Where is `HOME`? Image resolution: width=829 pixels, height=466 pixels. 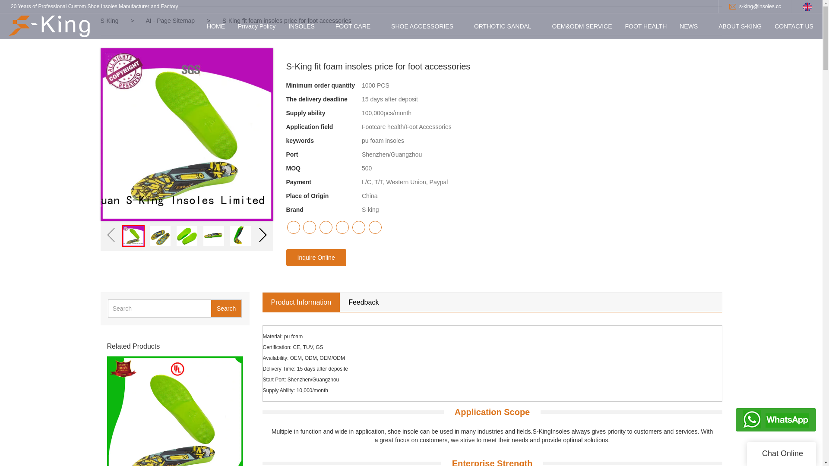 HOME is located at coordinates (216, 26).